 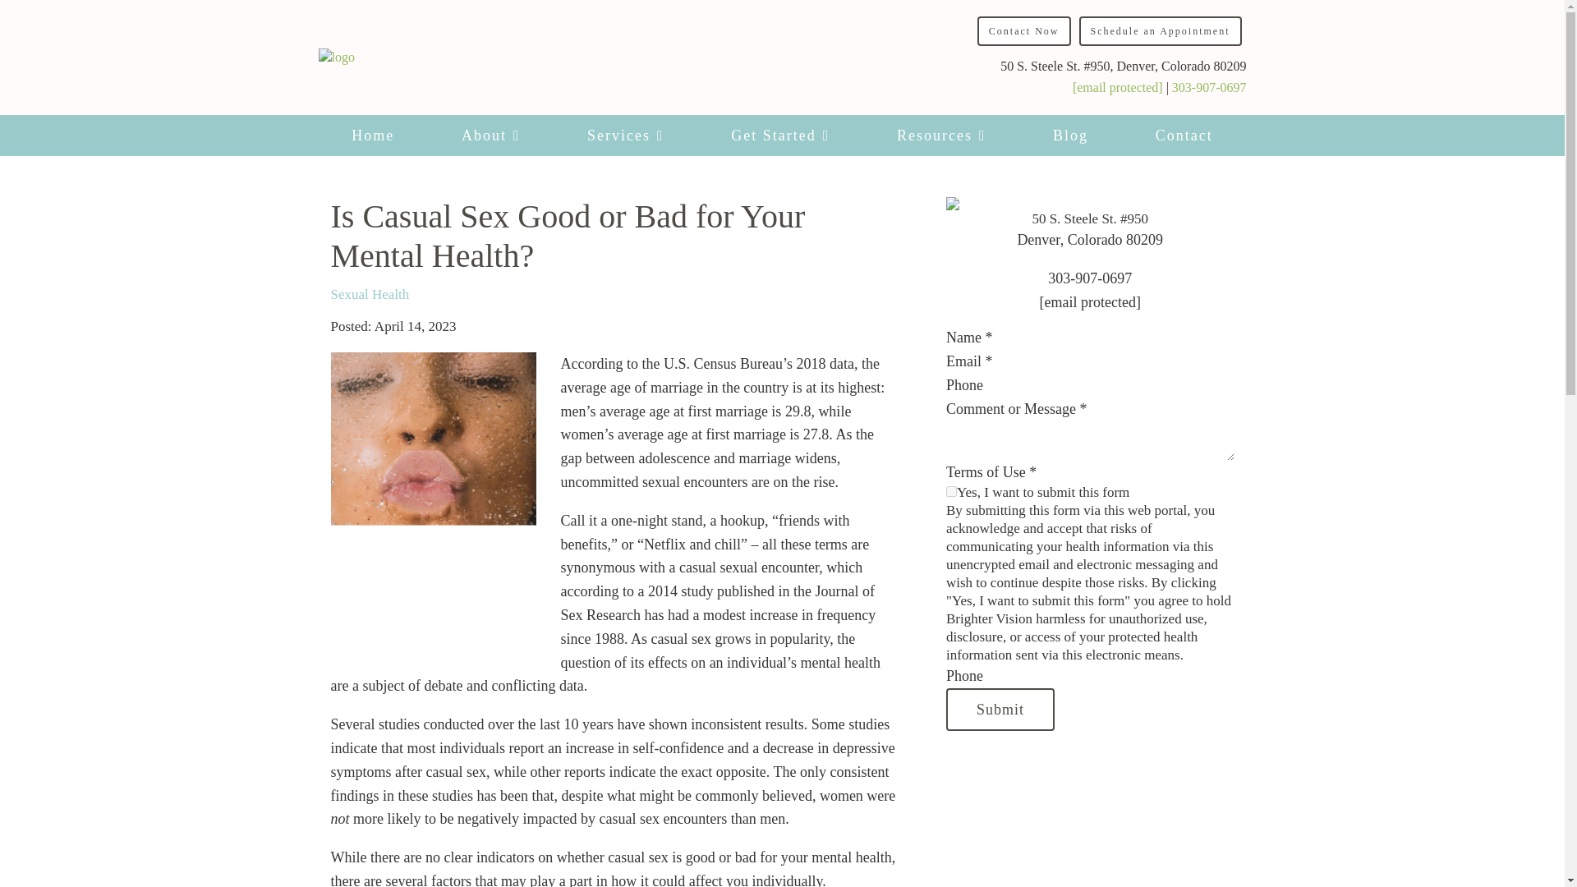 What do you see at coordinates (940, 136) in the screenshot?
I see `Resources` at bounding box center [940, 136].